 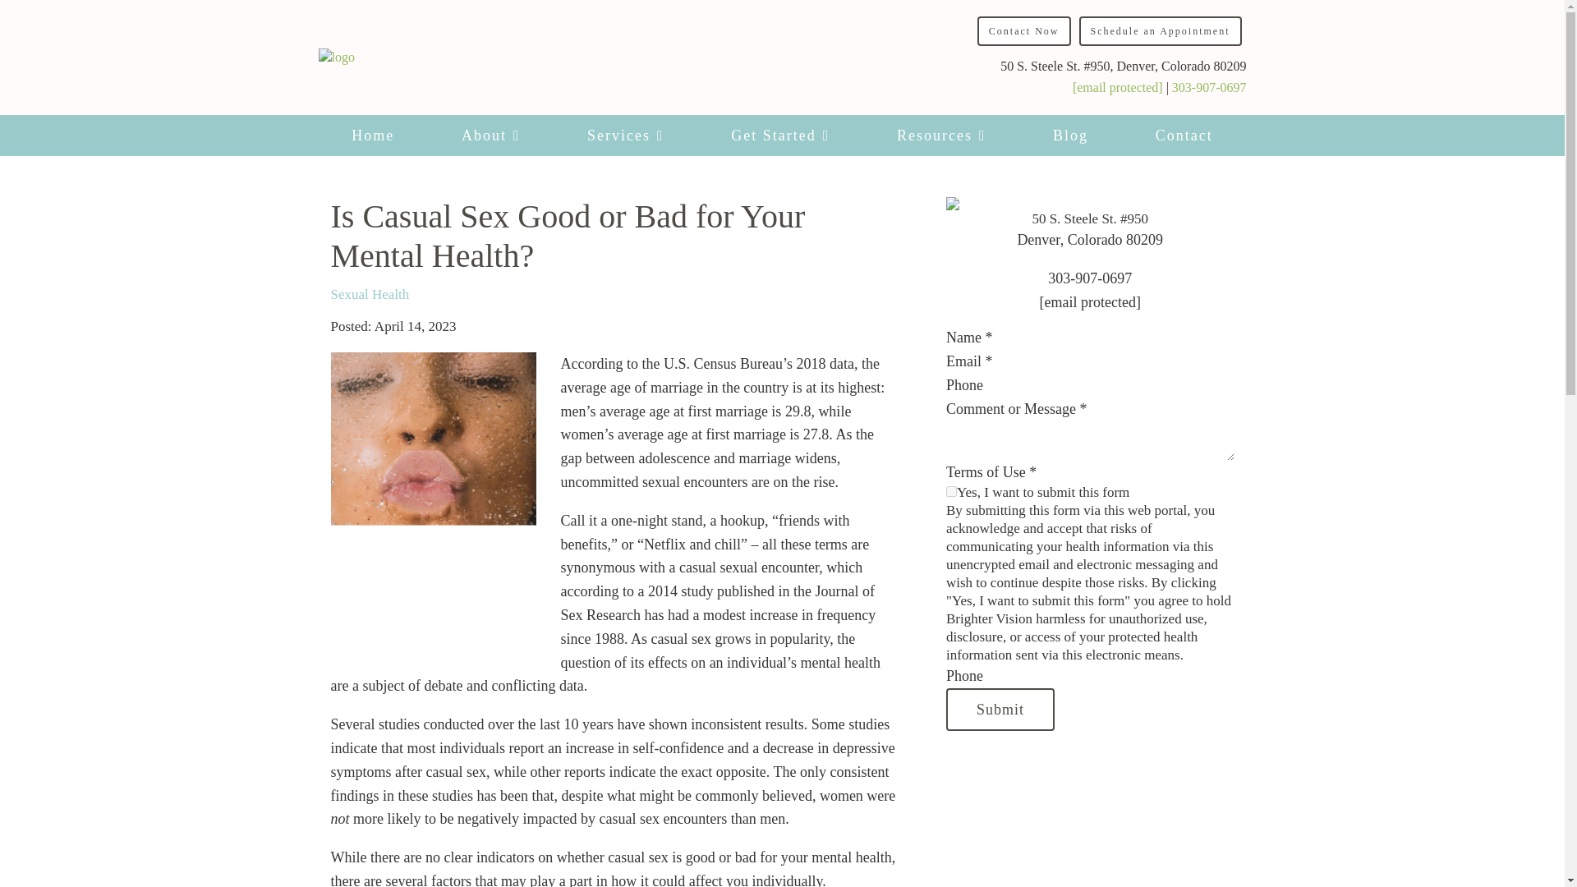 What do you see at coordinates (940, 136) in the screenshot?
I see `Resources` at bounding box center [940, 136].